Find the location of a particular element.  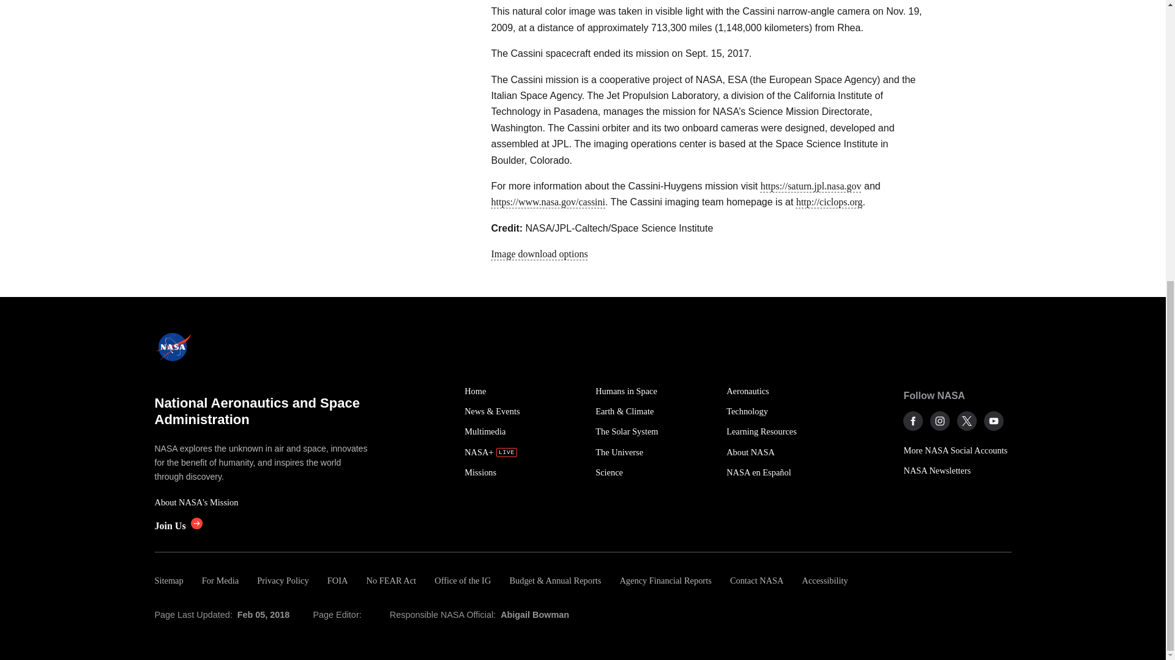

The Universe is located at coordinates (654, 452).